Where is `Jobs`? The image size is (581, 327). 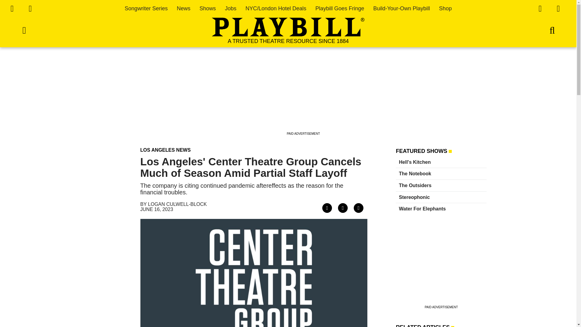
Jobs is located at coordinates (231, 8).